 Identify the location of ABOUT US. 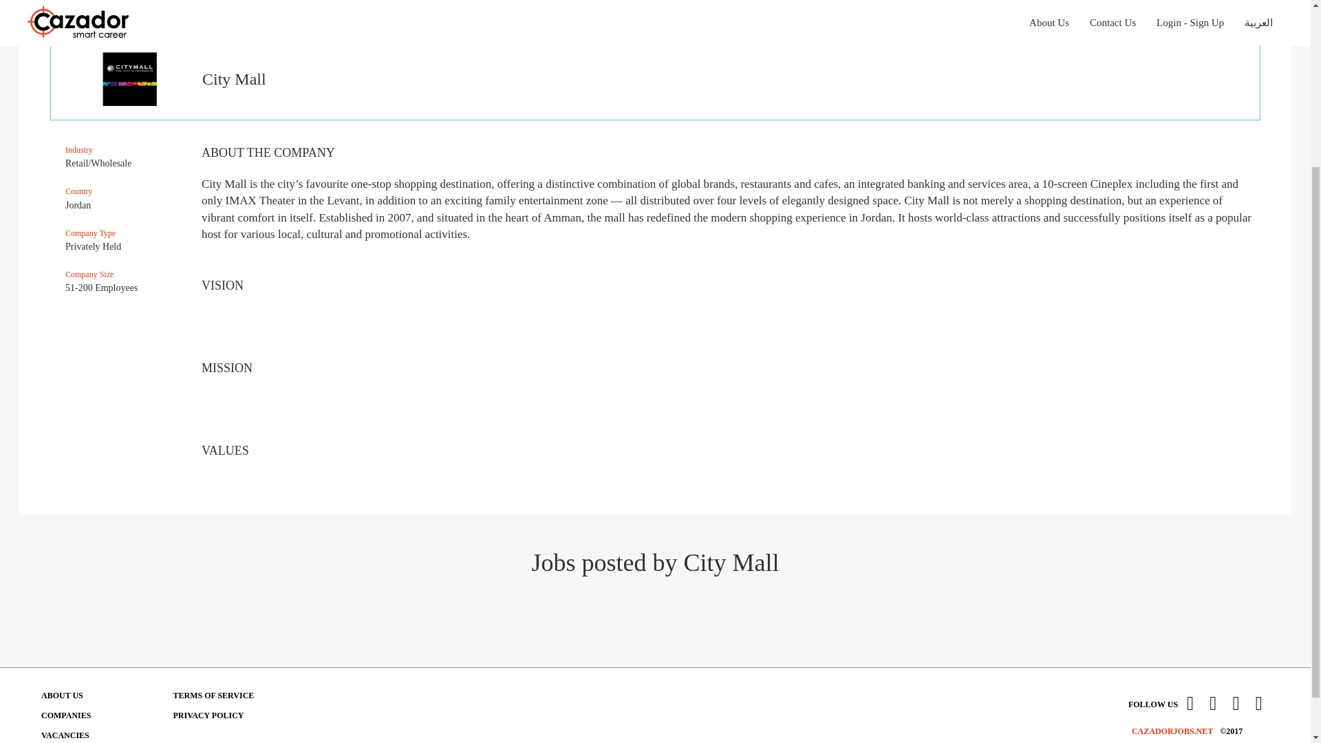
(62, 696).